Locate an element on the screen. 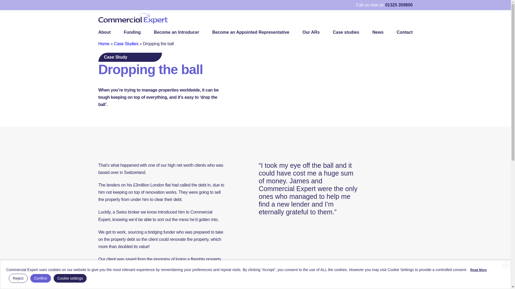 This screenshot has width=515, height=289. Confirm is located at coordinates (41, 278).